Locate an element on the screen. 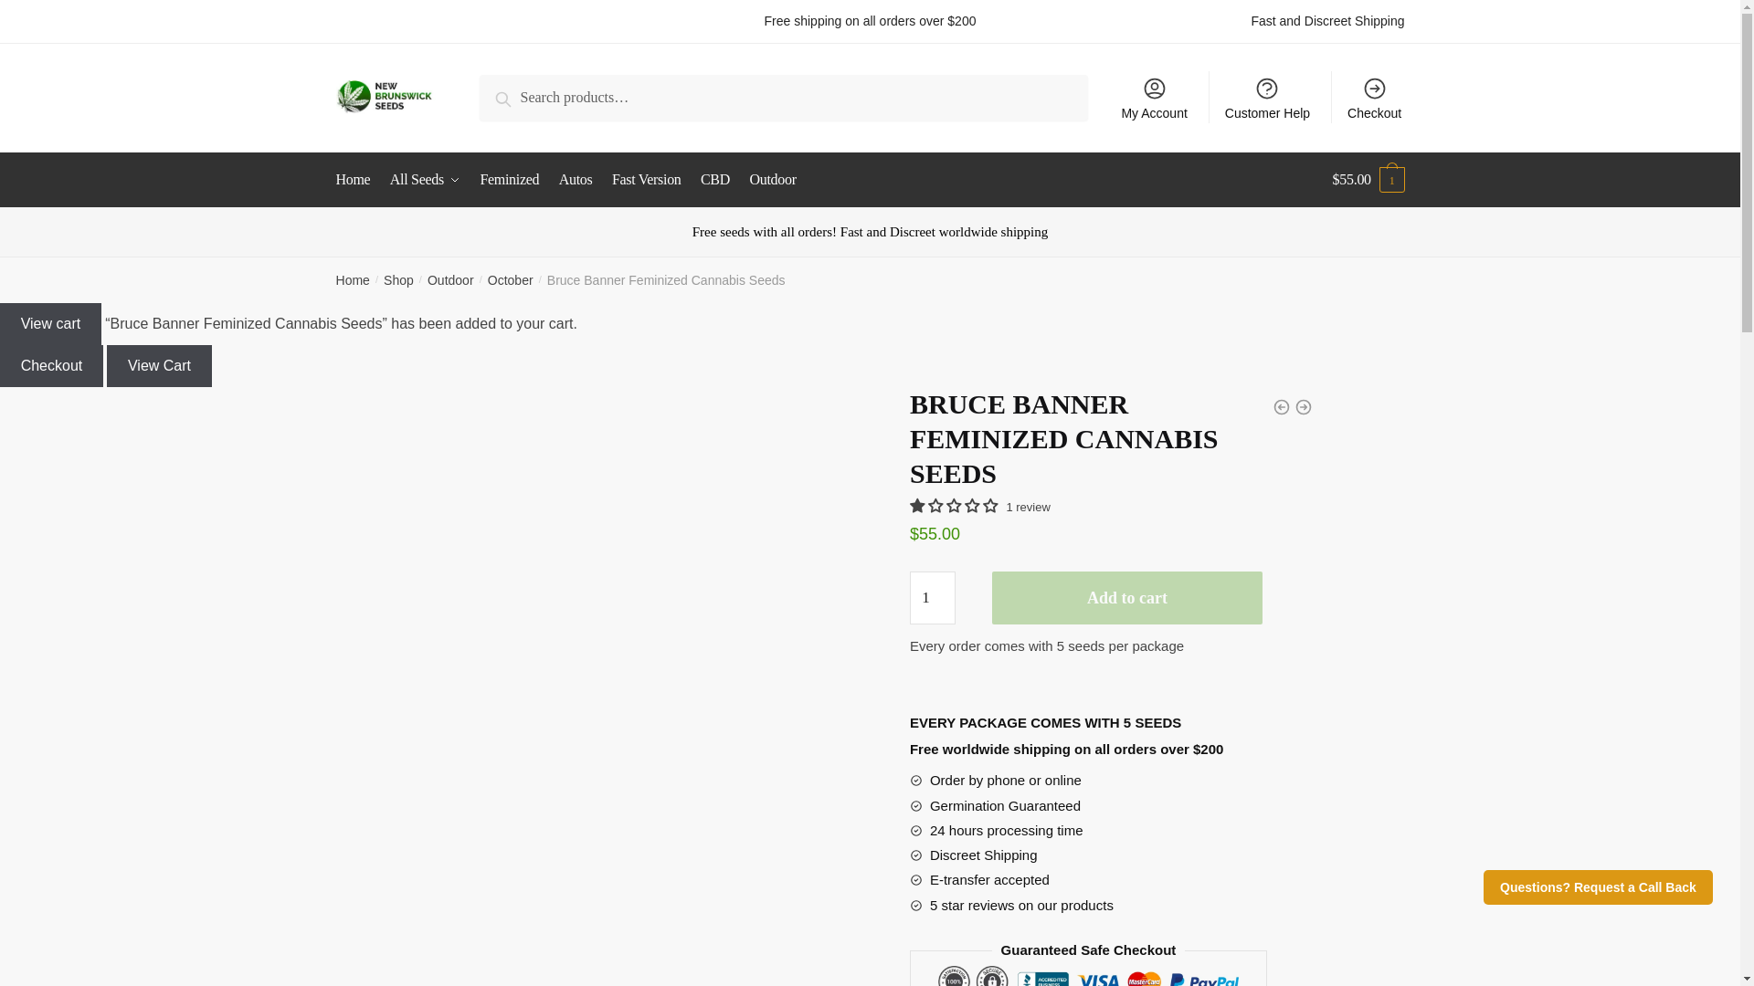  View cart is located at coordinates (51, 323).